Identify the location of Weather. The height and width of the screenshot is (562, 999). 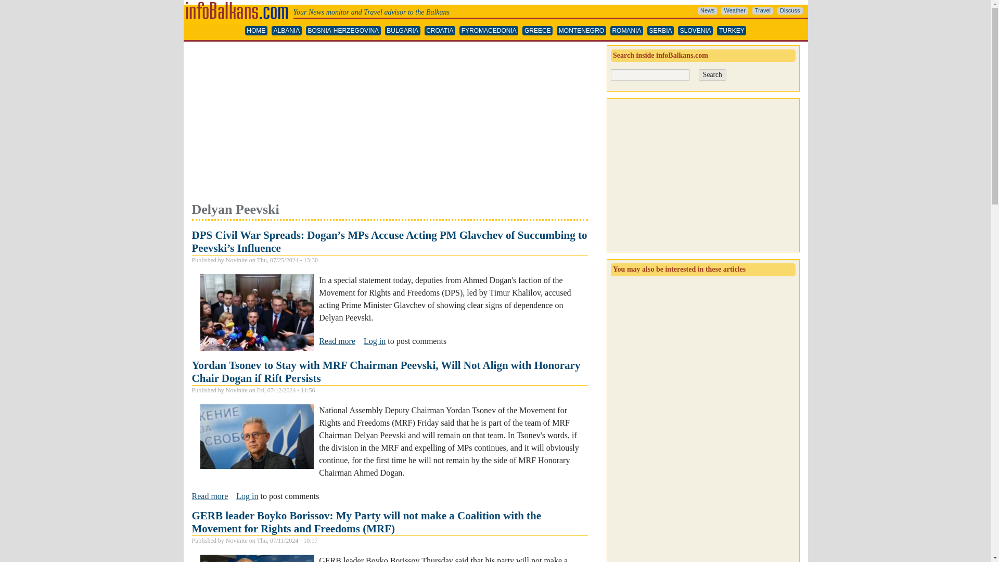
(734, 11).